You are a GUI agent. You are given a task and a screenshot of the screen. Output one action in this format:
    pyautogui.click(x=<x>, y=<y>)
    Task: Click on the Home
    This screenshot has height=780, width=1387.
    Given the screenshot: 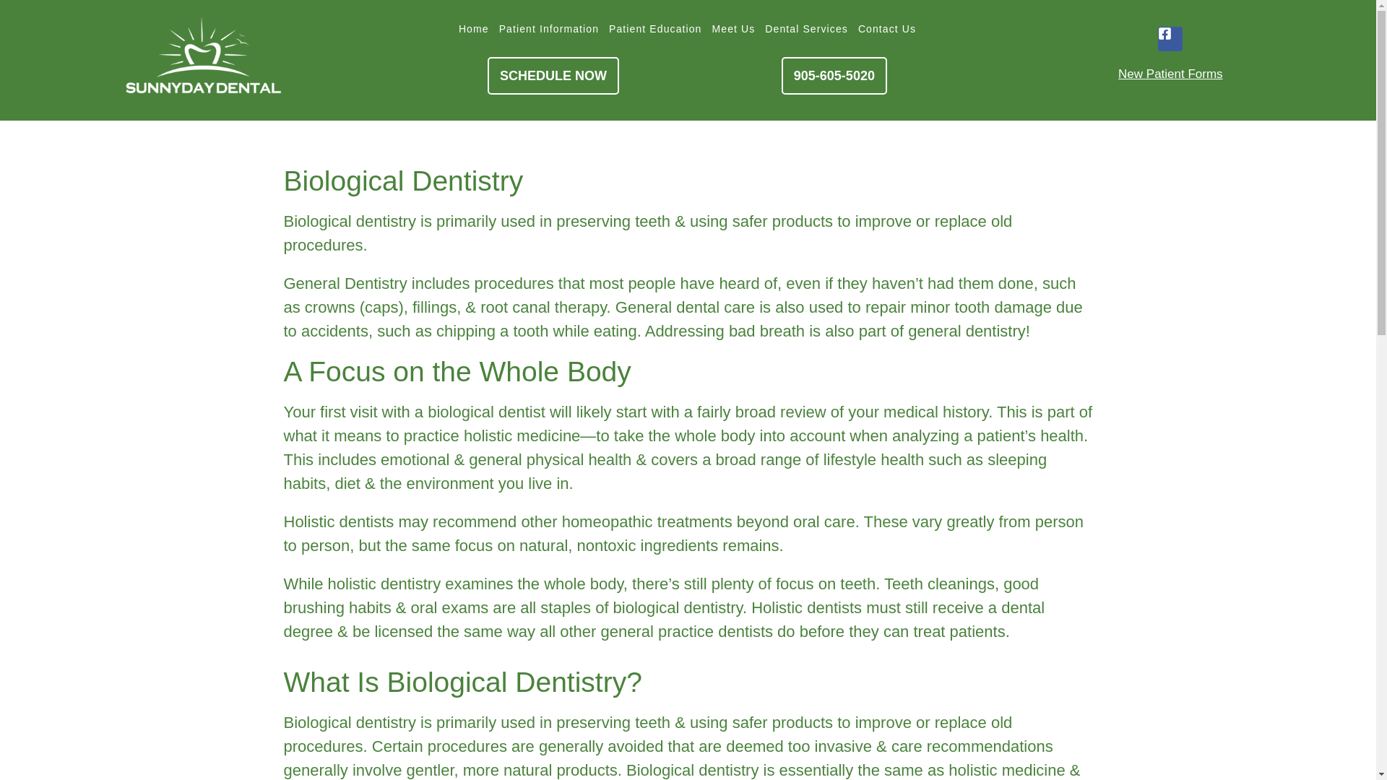 What is the action you would take?
    pyautogui.click(x=473, y=29)
    